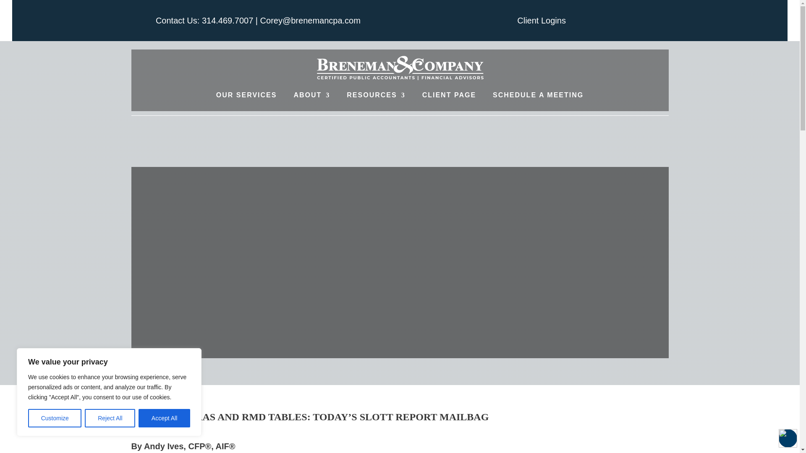  What do you see at coordinates (538, 95) in the screenshot?
I see `SCHEDULE A MEETING` at bounding box center [538, 95].